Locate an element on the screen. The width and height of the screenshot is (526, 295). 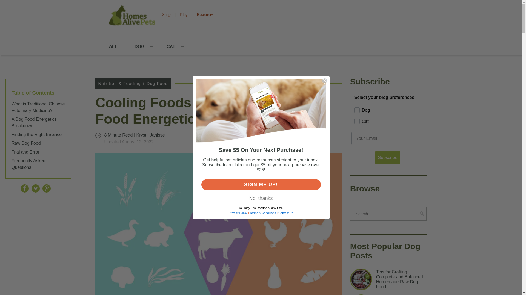
on is located at coordinates (356, 117).